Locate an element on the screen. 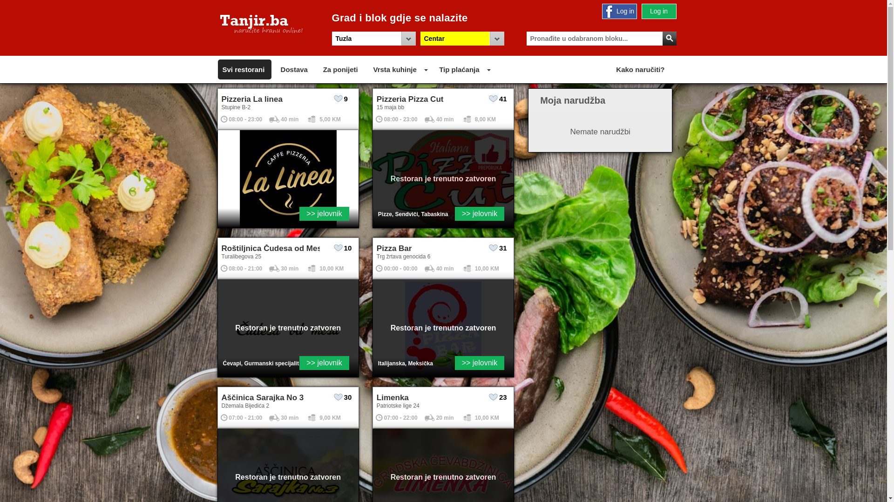 The width and height of the screenshot is (894, 502). Vrijeme dostave restorana is located at coordinates (224, 119).